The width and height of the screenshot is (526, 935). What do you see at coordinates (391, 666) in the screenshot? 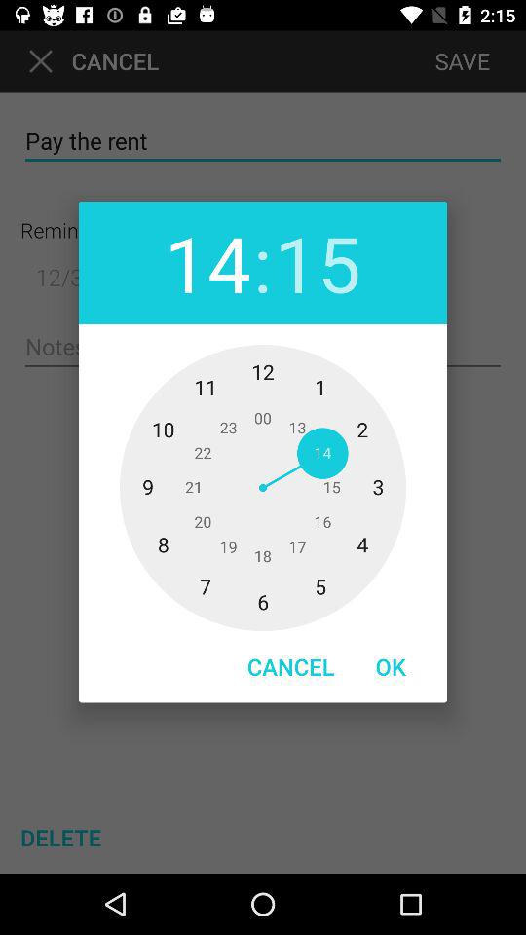
I see `turn on icon next to the cancel item` at bounding box center [391, 666].